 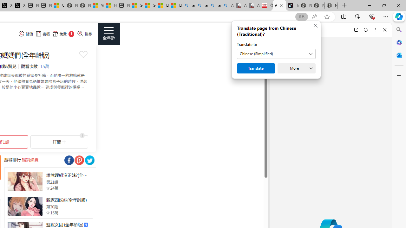 What do you see at coordinates (256, 68) in the screenshot?
I see `Translate` at bounding box center [256, 68].